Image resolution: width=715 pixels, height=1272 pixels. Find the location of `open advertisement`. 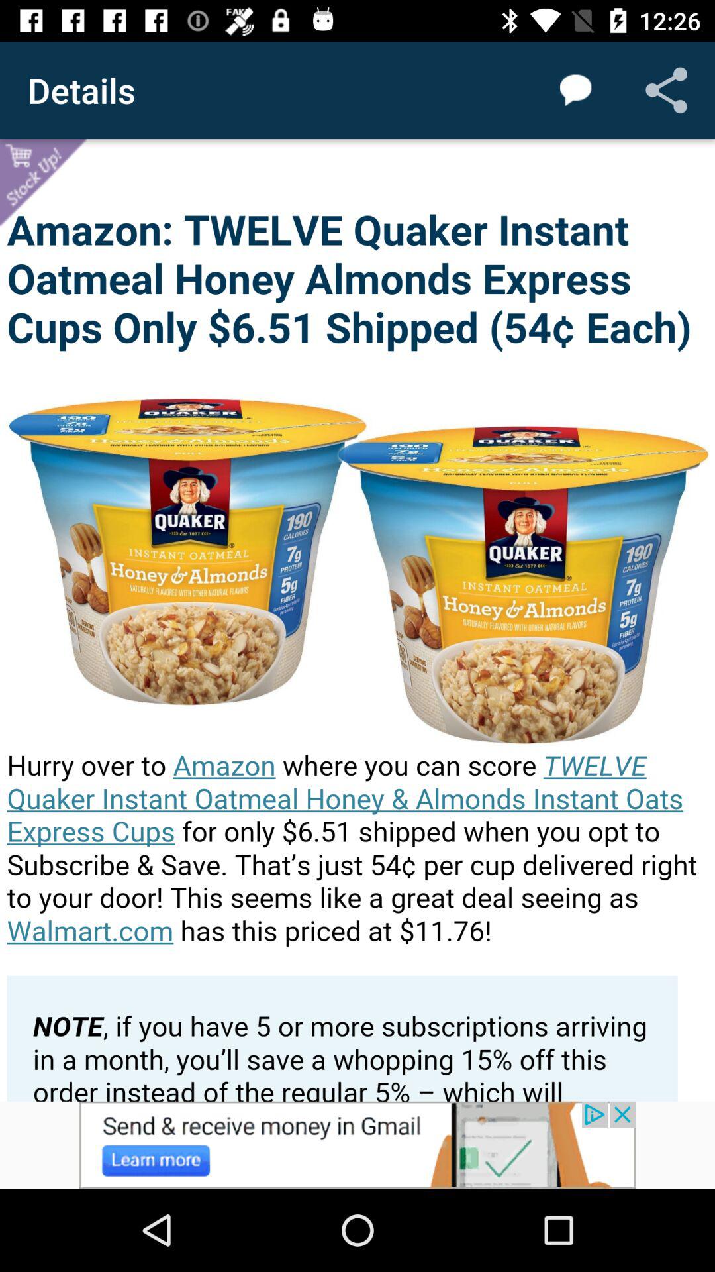

open advertisement is located at coordinates (358, 1145).